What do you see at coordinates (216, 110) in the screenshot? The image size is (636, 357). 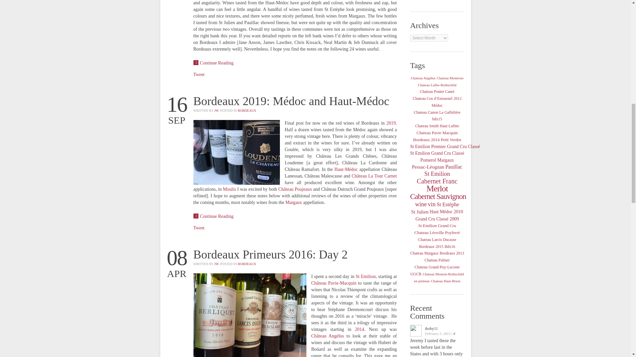 I see `JW` at bounding box center [216, 110].